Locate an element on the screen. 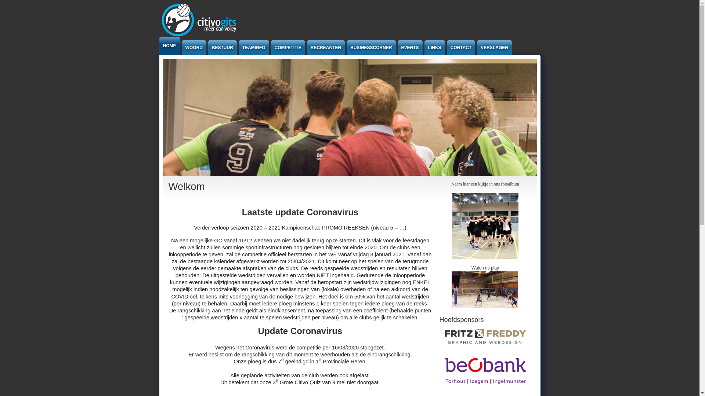  CONTACT is located at coordinates (461, 48).